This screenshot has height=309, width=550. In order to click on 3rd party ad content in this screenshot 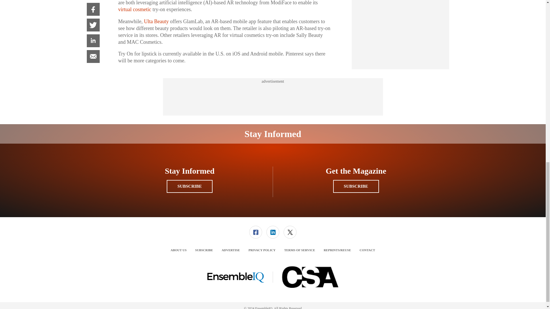, I will do `click(272, 97)`.